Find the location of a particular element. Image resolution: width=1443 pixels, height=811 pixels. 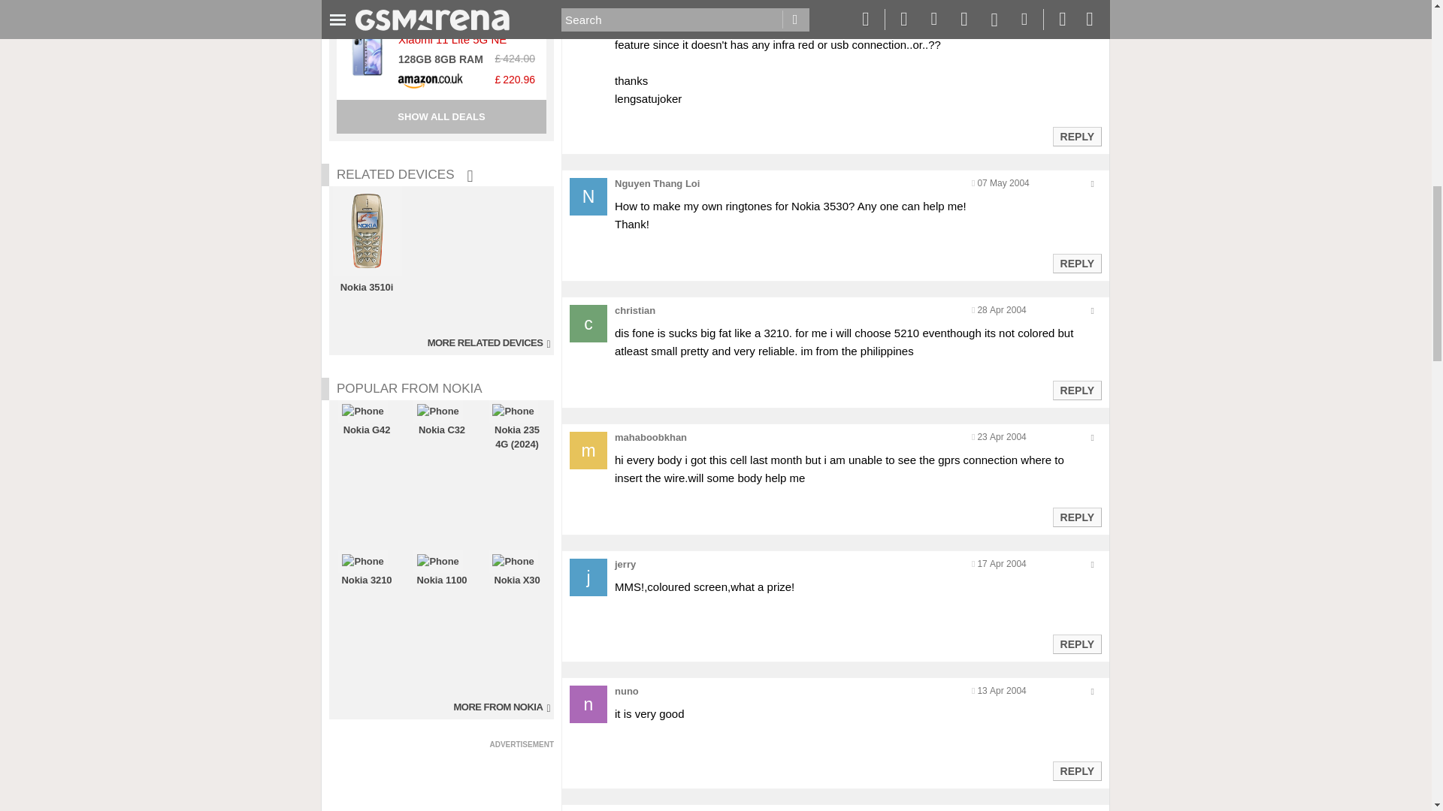

Reply to this post is located at coordinates (1076, 770).